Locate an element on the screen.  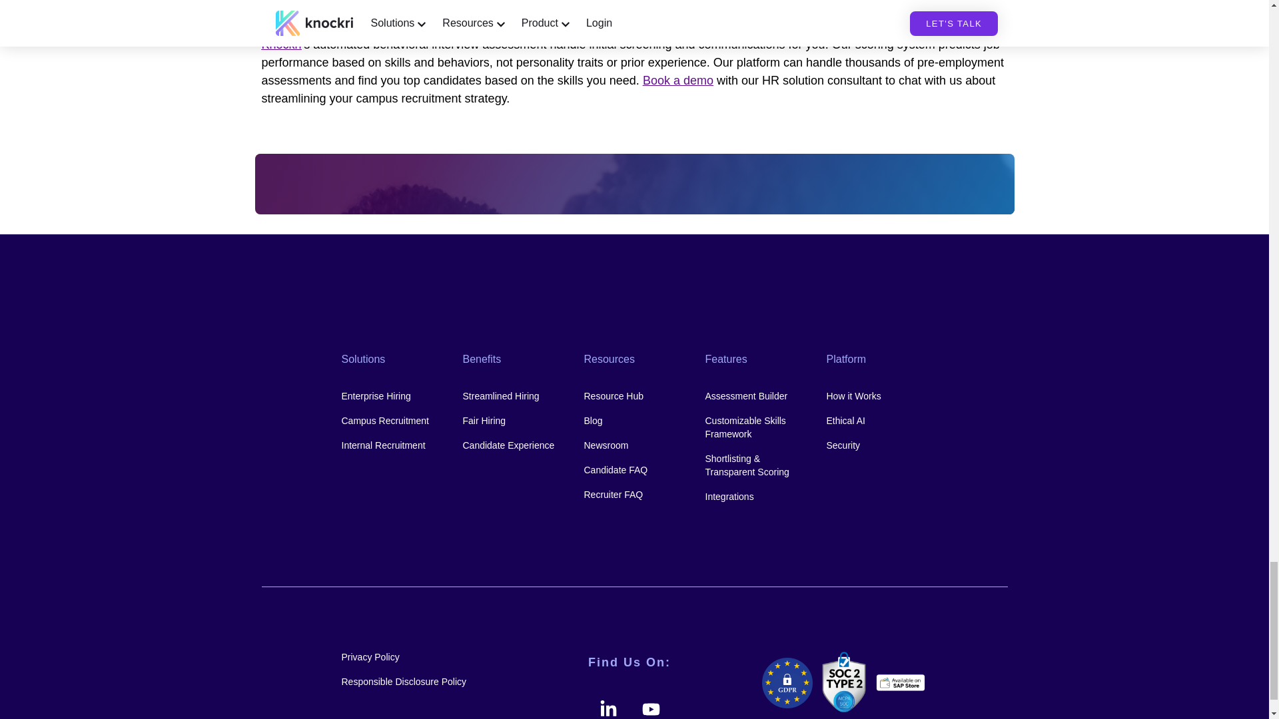
Candidate FAQ is located at coordinates (634, 470).